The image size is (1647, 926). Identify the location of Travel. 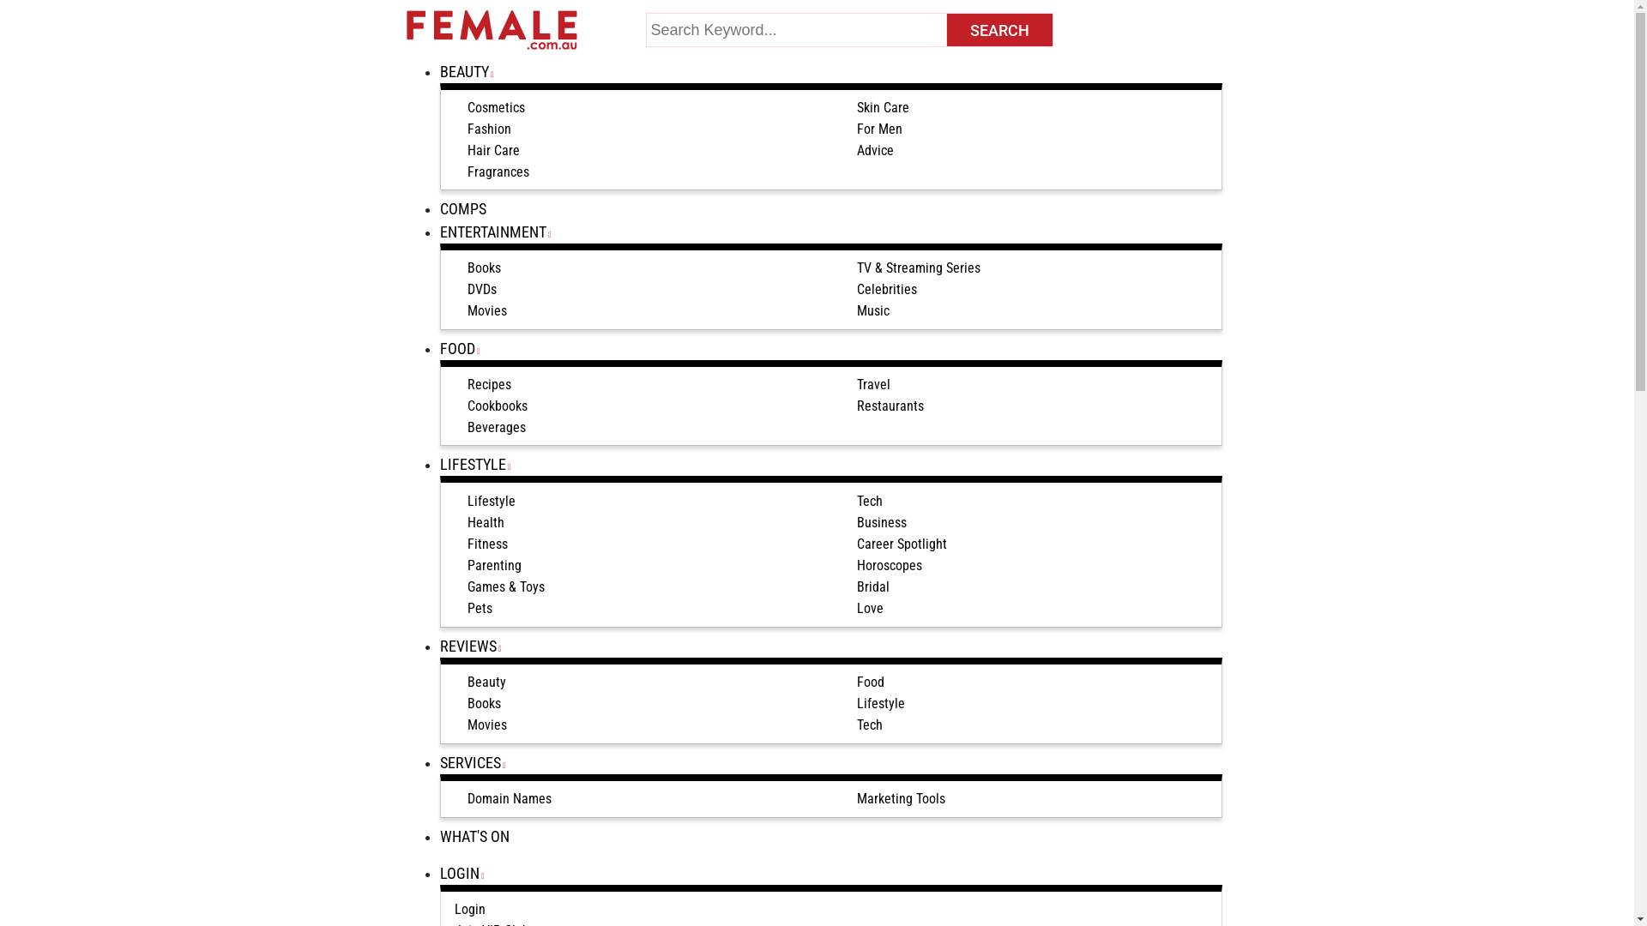
(873, 385).